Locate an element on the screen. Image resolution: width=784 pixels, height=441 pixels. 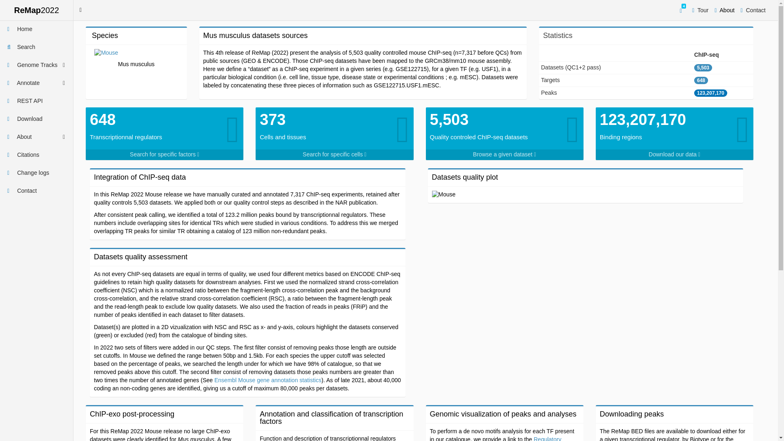
REST API is located at coordinates (36, 101).